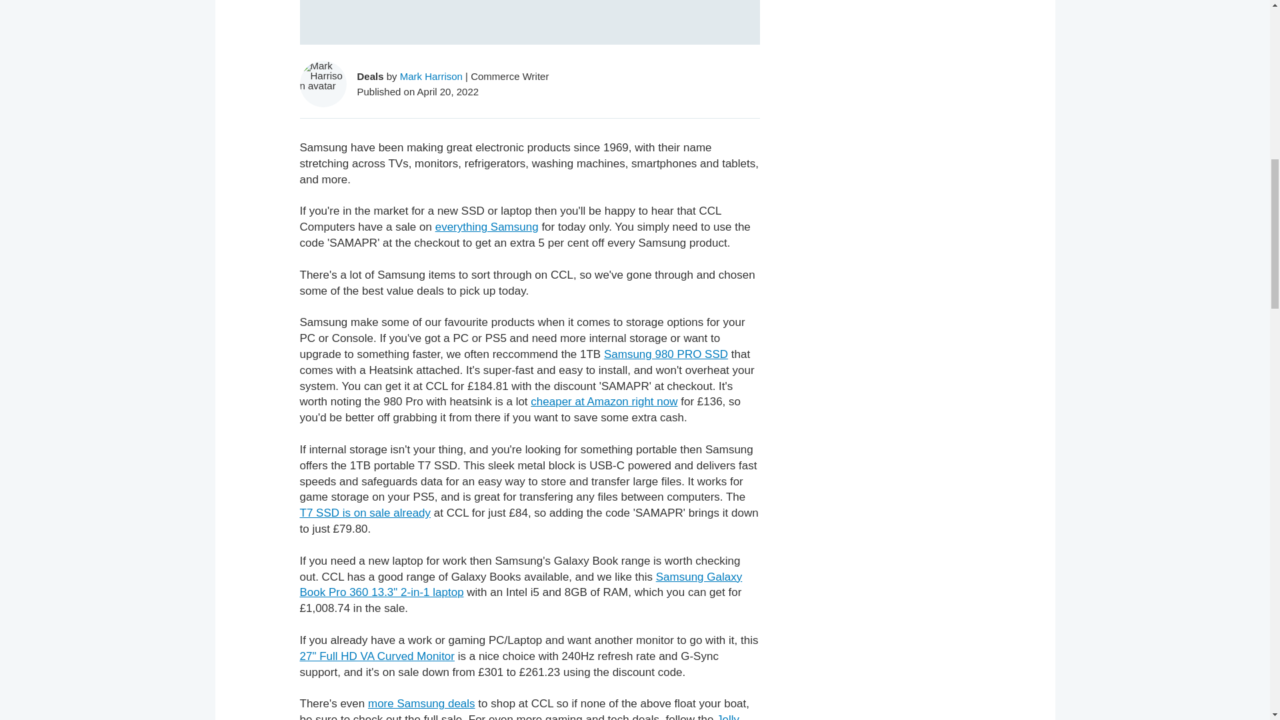 The image size is (1280, 720). What do you see at coordinates (519, 717) in the screenshot?
I see `Jelly Deals Twitter` at bounding box center [519, 717].